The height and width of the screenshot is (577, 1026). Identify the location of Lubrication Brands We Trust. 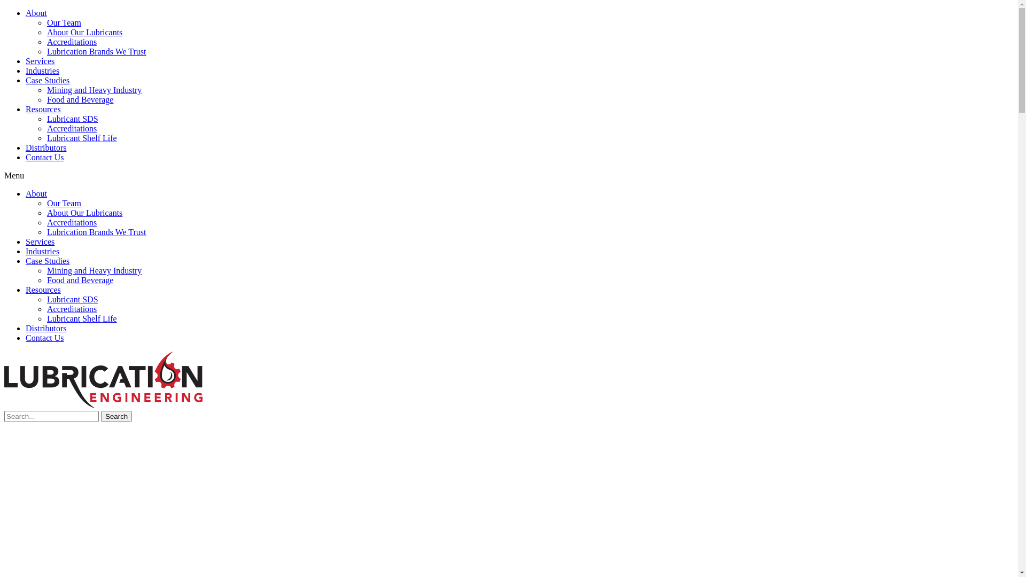
(97, 51).